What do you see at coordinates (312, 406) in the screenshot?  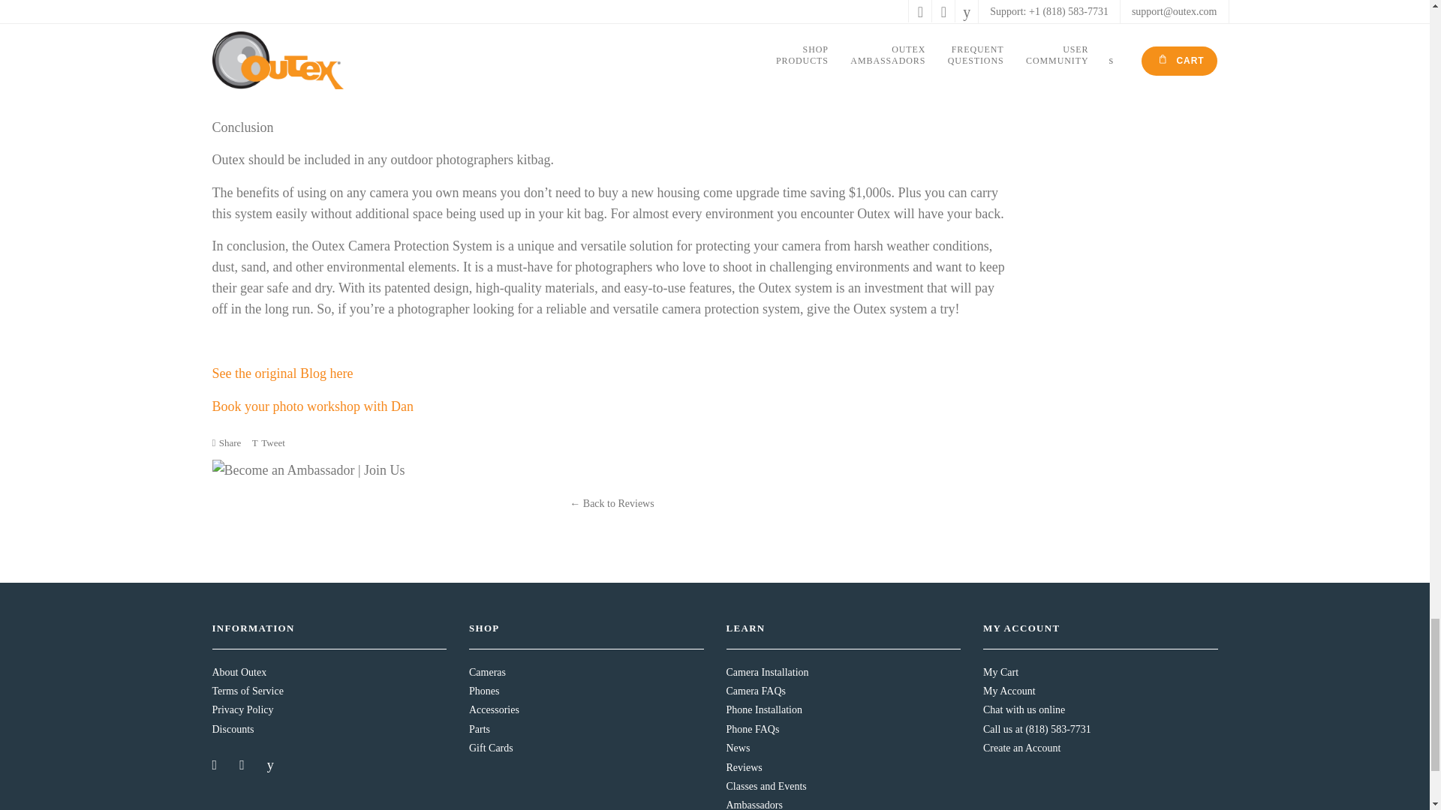 I see `Book your photo workshop with Dan` at bounding box center [312, 406].